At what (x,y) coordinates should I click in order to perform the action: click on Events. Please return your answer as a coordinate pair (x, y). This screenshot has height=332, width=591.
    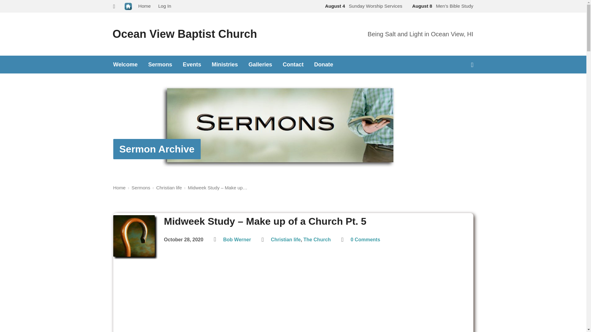
    Looking at the image, I should click on (192, 65).